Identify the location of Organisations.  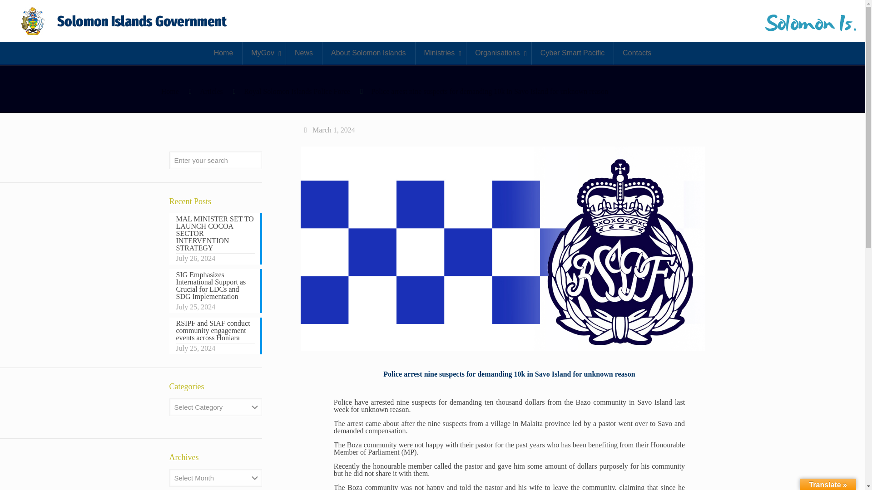
(498, 53).